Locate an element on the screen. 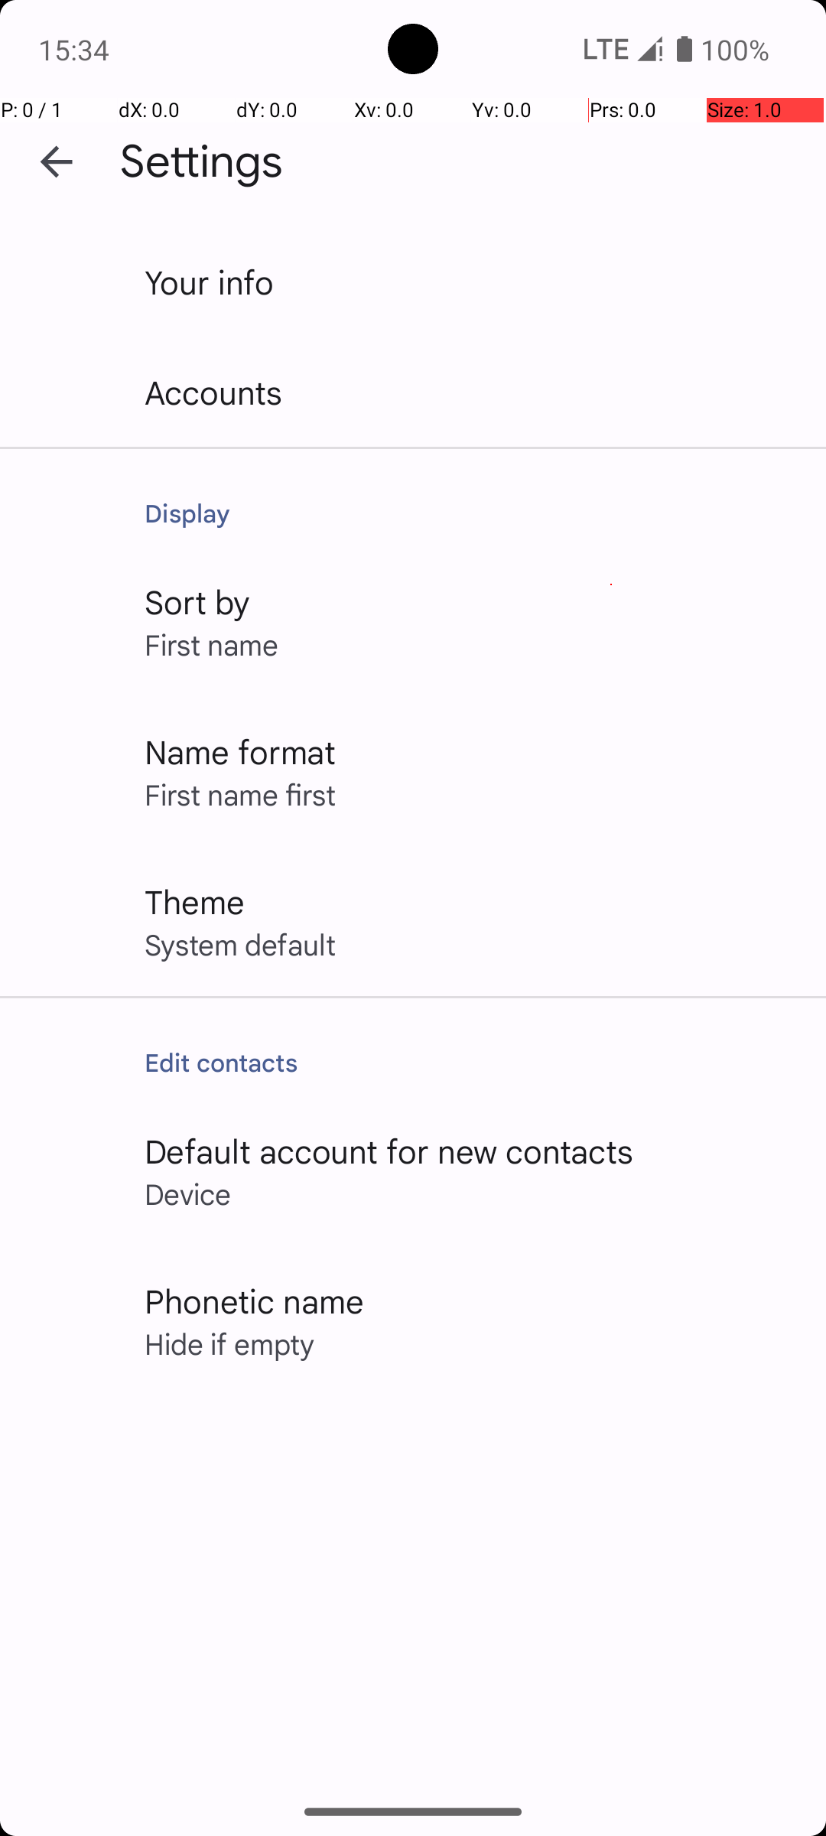 The height and width of the screenshot is (1836, 826). Phonetic name is located at coordinates (254, 1300).